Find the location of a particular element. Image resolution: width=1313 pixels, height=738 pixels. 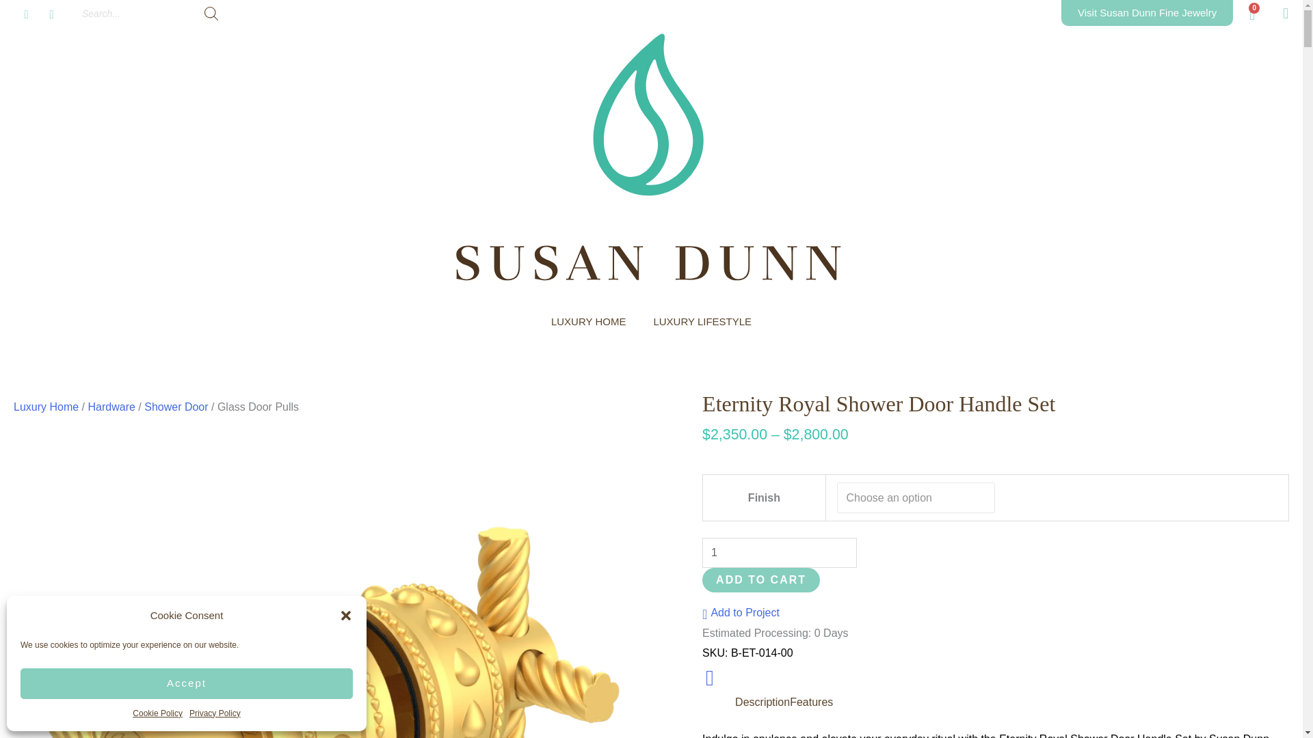

Visit Susan Dunn Fine Jewelry is located at coordinates (1146, 12).